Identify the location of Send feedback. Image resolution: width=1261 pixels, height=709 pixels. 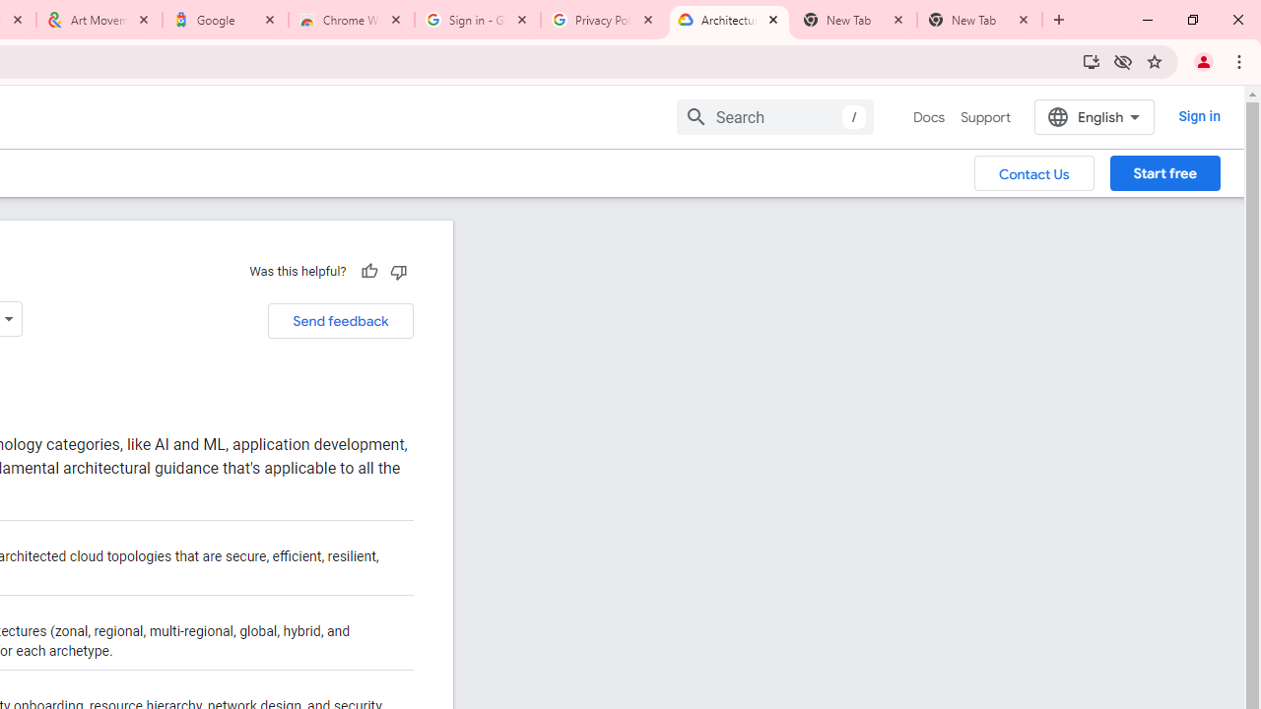
(340, 321).